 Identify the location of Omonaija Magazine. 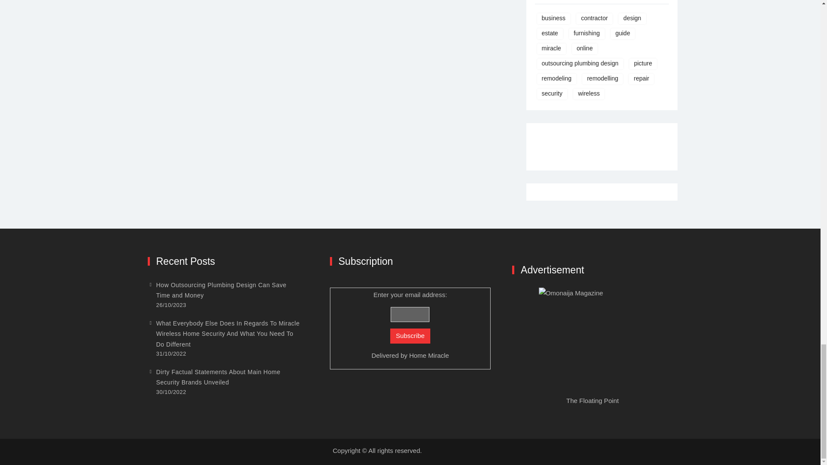
(593, 341).